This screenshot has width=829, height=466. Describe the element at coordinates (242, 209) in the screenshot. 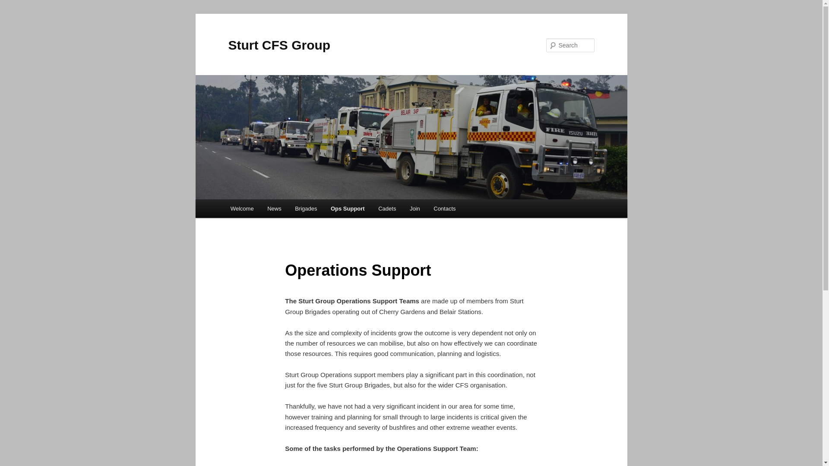

I see `Welcome` at that location.